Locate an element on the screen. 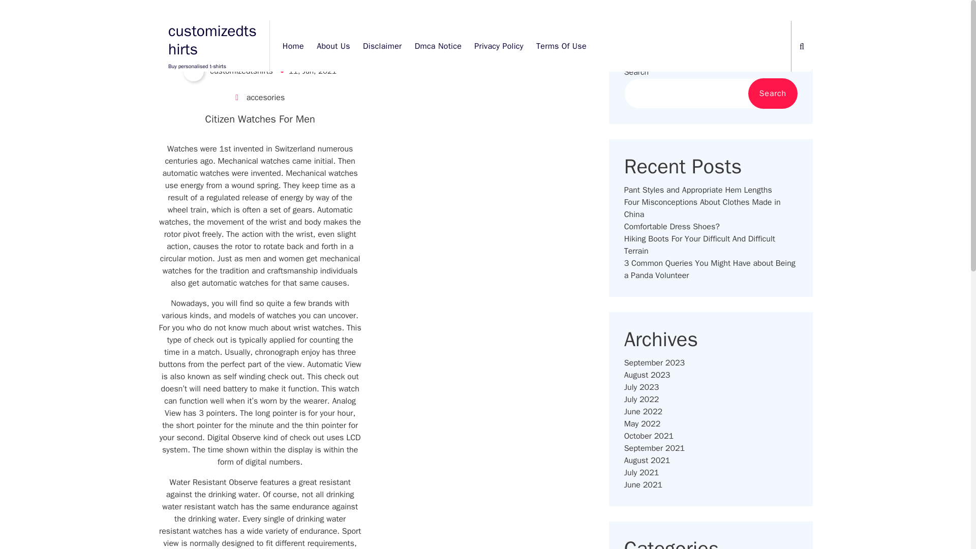 The height and width of the screenshot is (549, 976). Citizen Watches For Men is located at coordinates (260, 119).